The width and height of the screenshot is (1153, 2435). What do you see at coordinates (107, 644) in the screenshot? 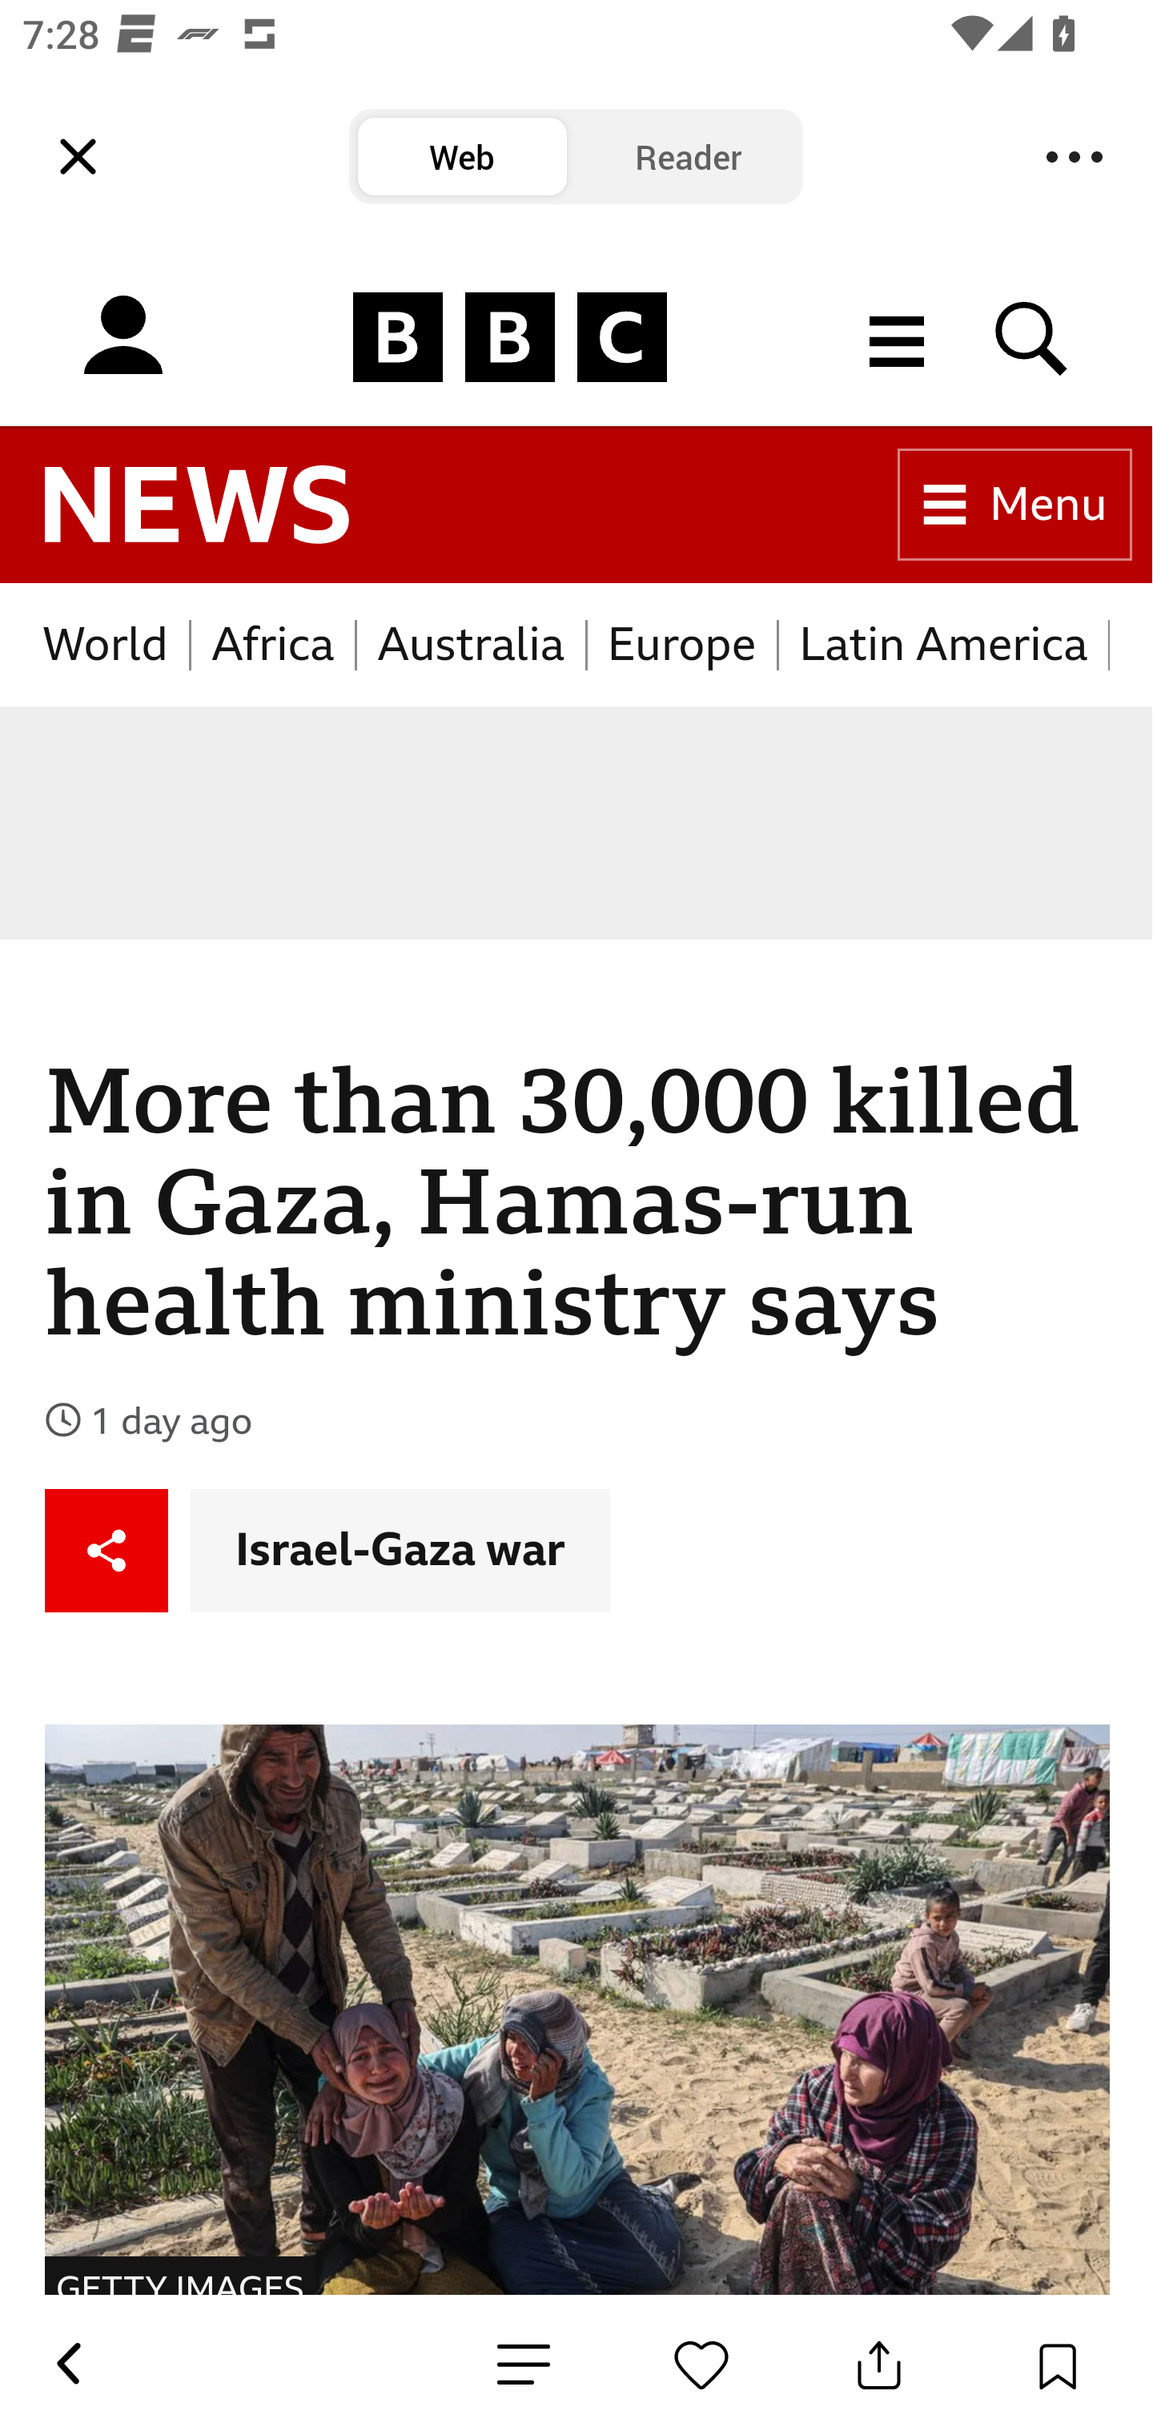
I see `World` at bounding box center [107, 644].